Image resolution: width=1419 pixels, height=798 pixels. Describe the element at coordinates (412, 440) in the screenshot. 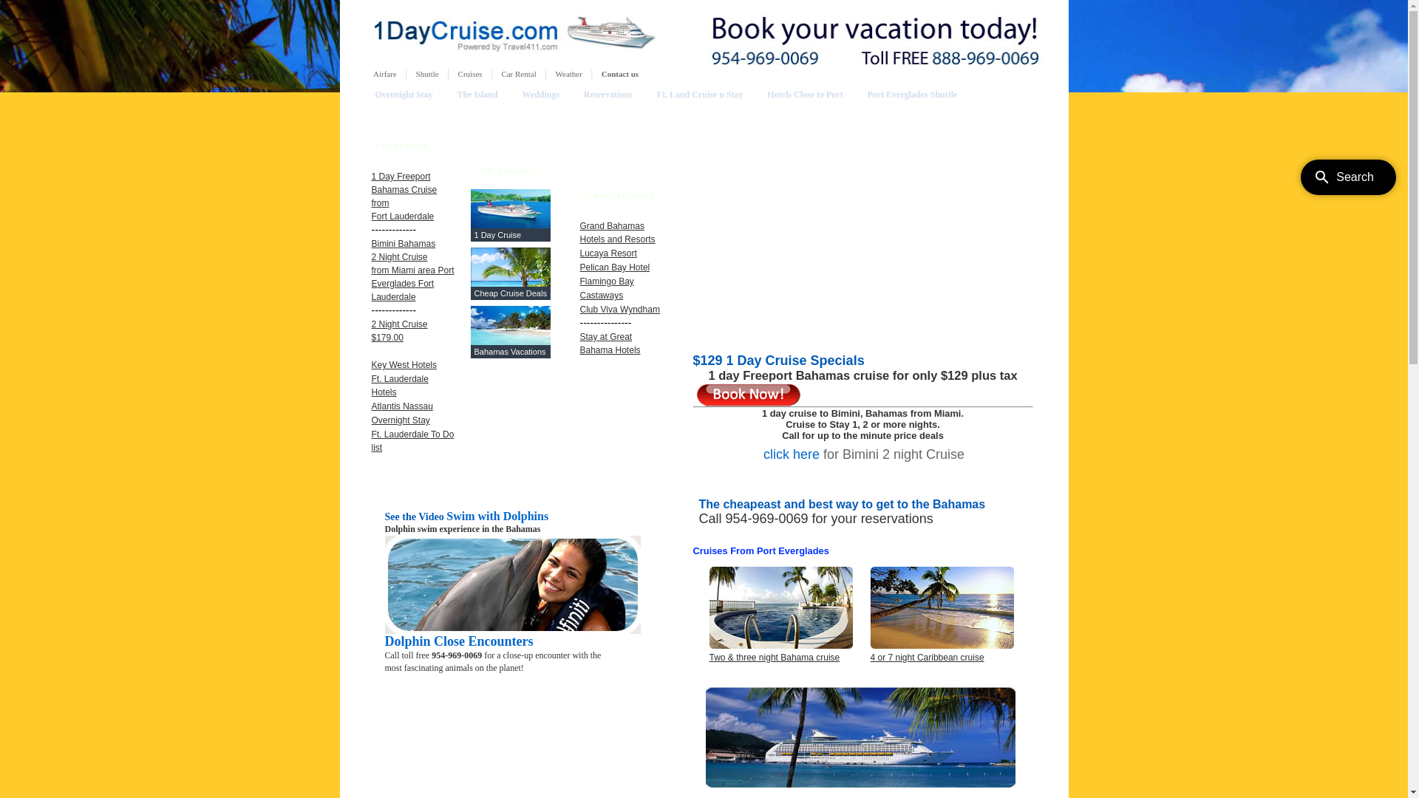

I see `Ft. Lauderdale To Do list` at that location.